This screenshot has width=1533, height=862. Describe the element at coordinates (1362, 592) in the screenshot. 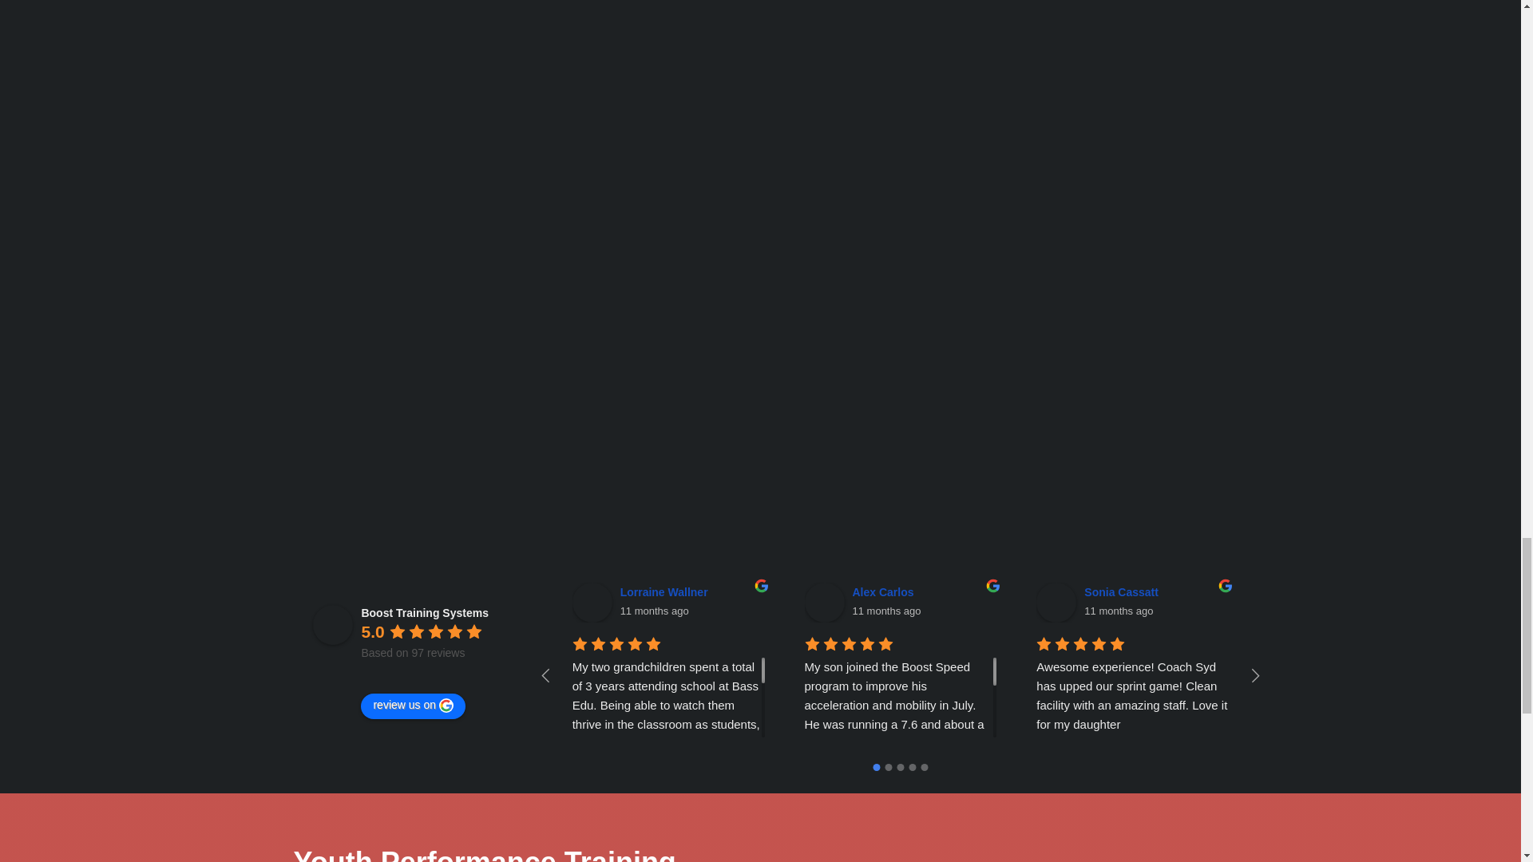

I see `Rosario Barroso` at that location.